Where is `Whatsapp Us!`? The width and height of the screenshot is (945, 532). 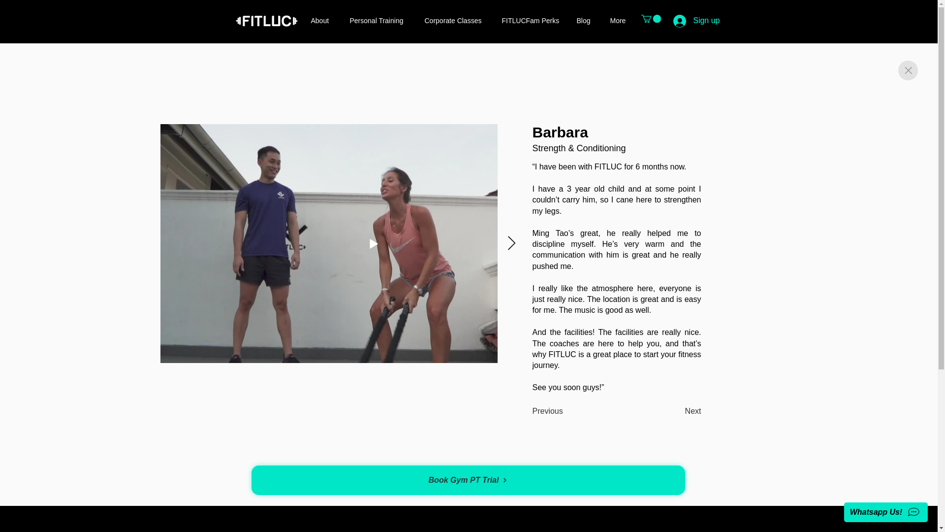
Whatsapp Us! is located at coordinates (886, 512).